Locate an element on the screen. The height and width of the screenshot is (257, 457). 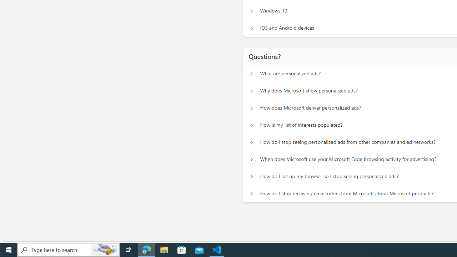
Manage personalized ads on your device Windows 10 is located at coordinates (251, 11).